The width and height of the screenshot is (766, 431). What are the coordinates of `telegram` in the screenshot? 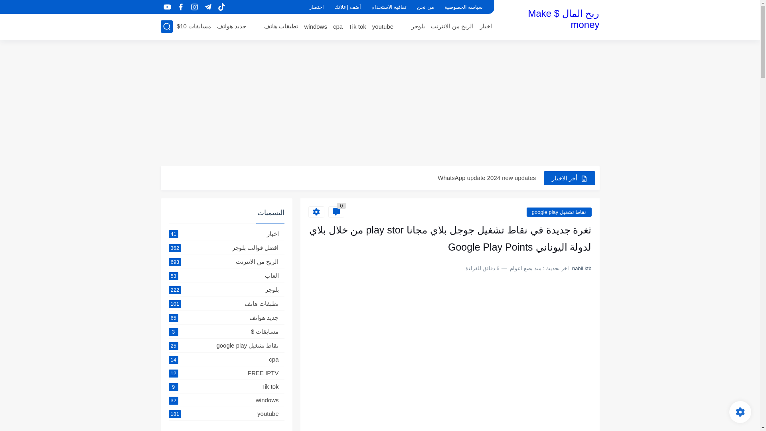 It's located at (208, 7).